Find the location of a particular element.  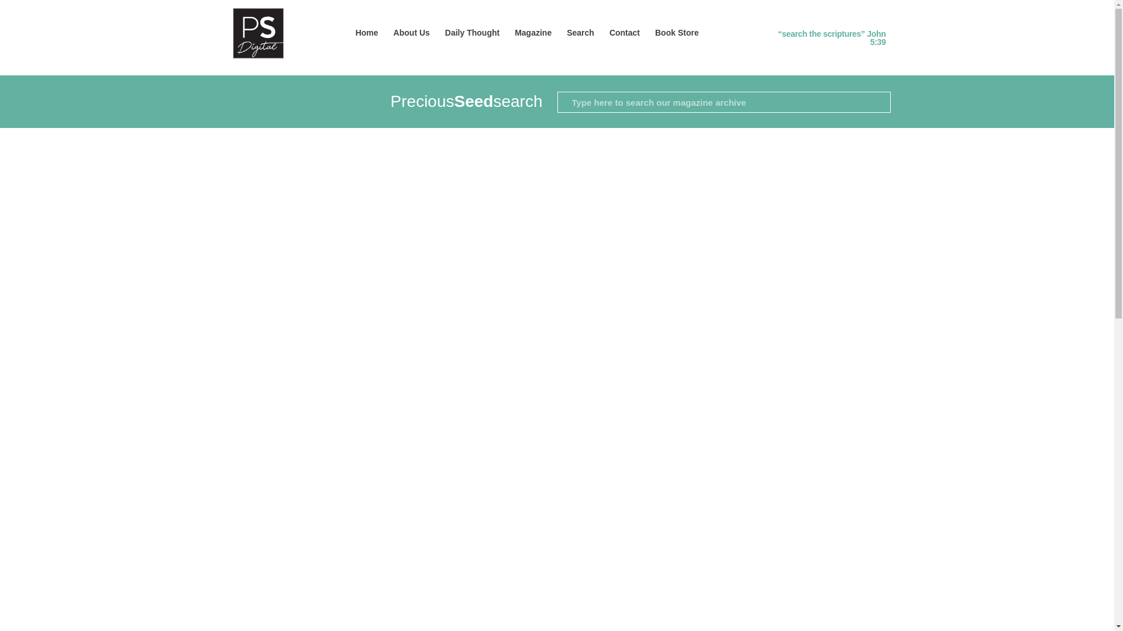

Home is located at coordinates (367, 32).